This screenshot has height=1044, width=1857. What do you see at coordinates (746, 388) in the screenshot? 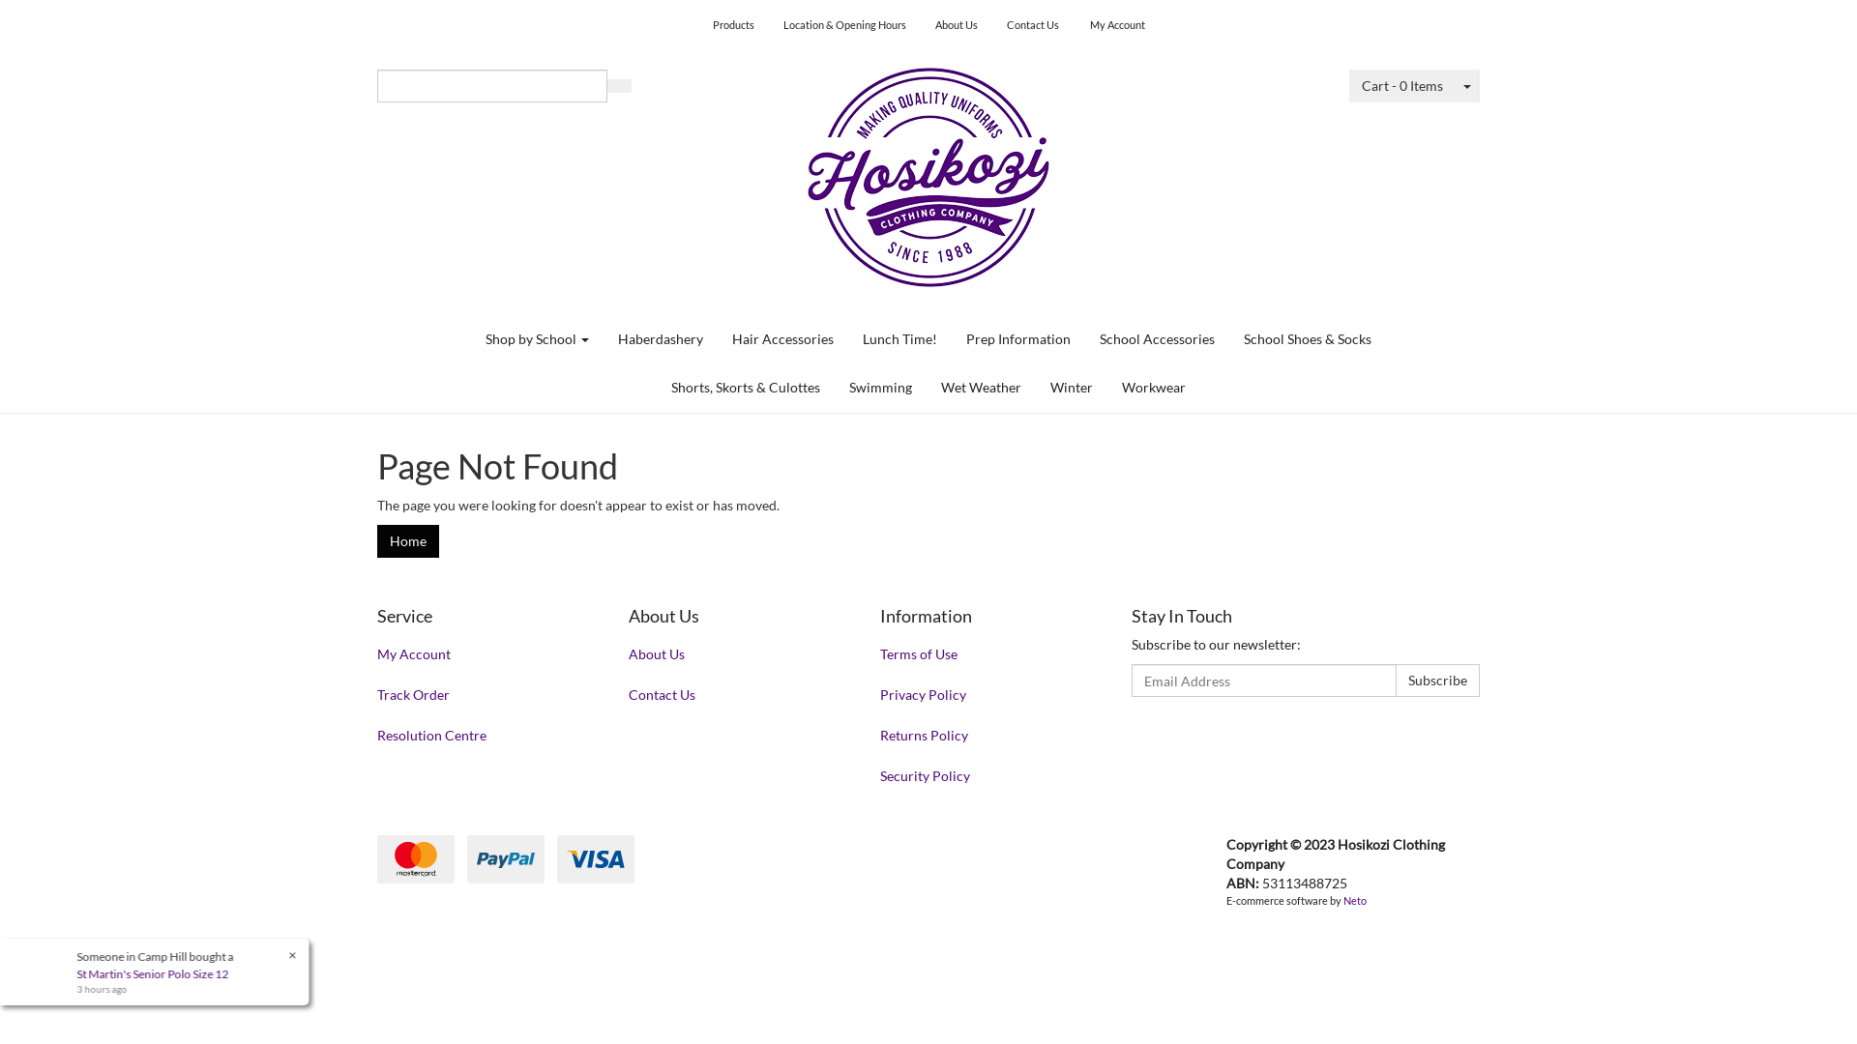
I see `Shorts, Skorts & Culottes` at bounding box center [746, 388].